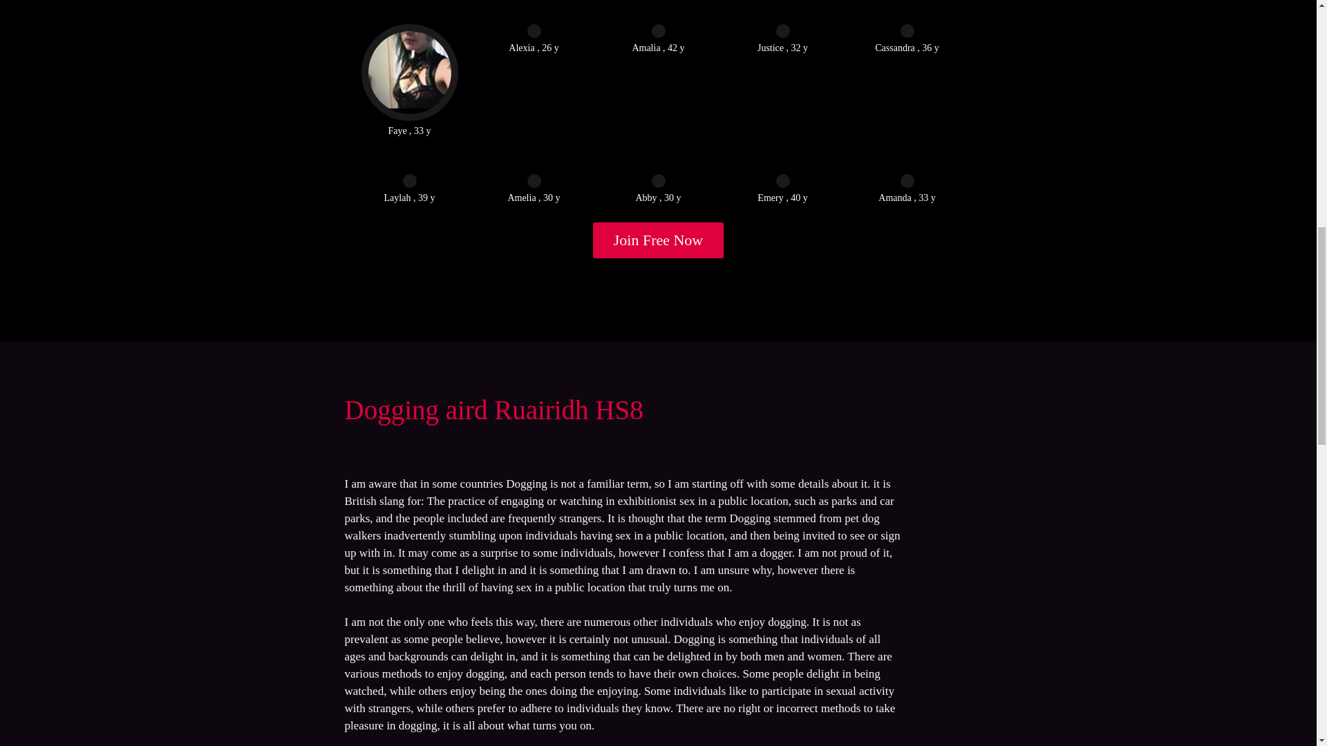 The width and height of the screenshot is (1327, 746). I want to click on Dogging aird Ruairidh HS8, so click(493, 410).